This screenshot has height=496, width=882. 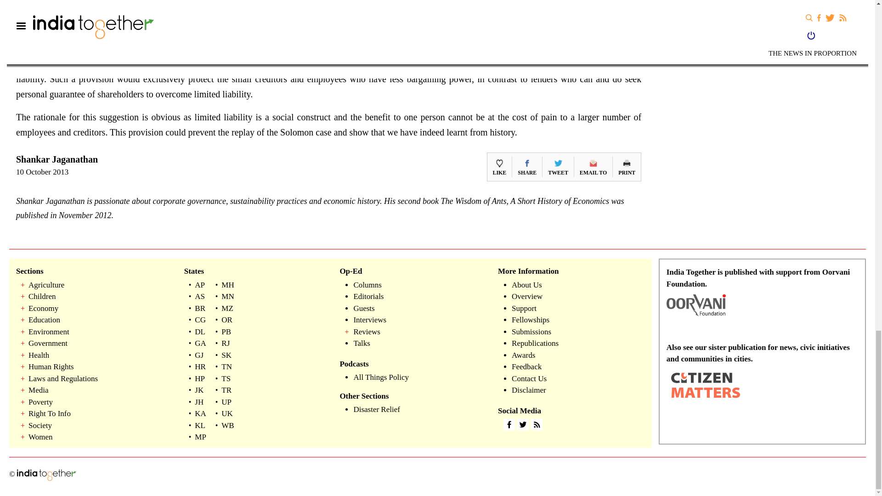 I want to click on SHARE, so click(x=527, y=166).